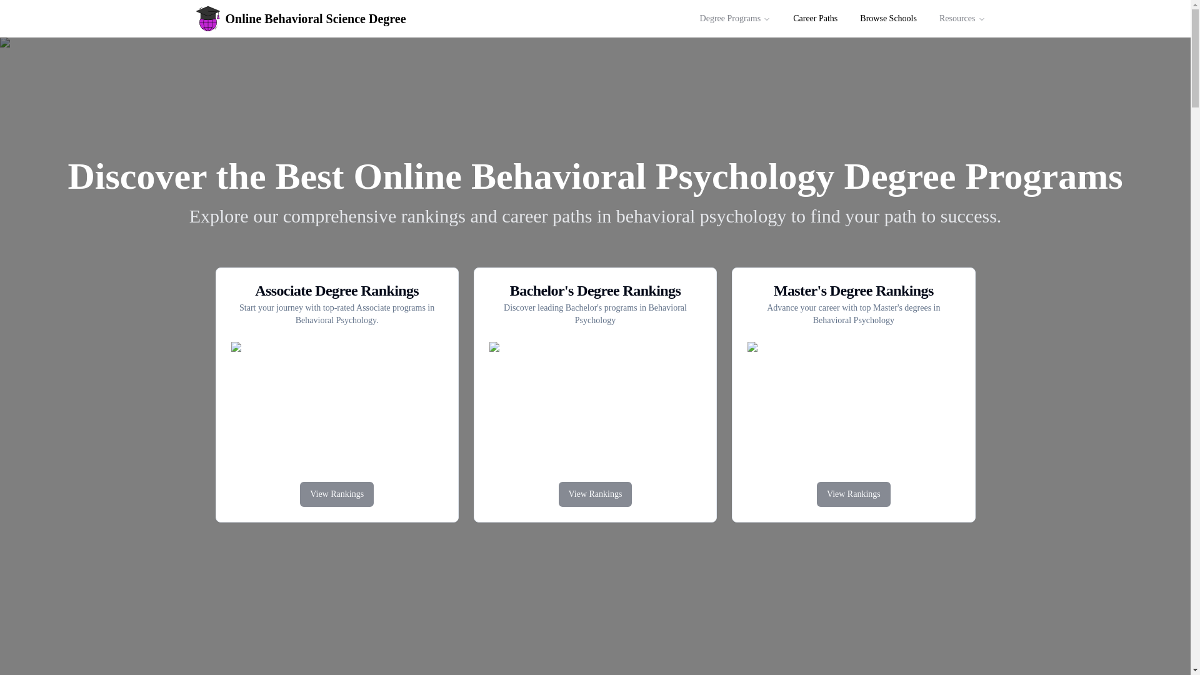 The image size is (1200, 675). What do you see at coordinates (337, 290) in the screenshot?
I see `Associate Degree Rankings` at bounding box center [337, 290].